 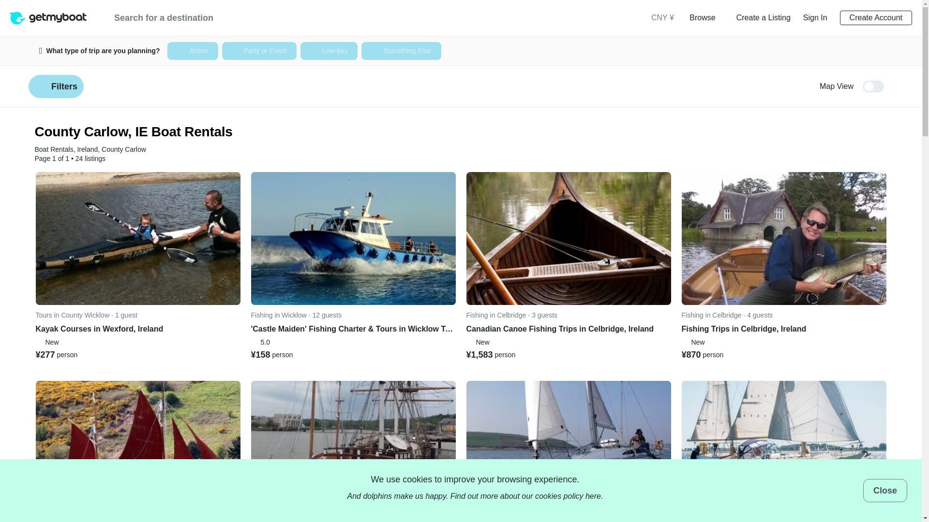 What do you see at coordinates (764, 17) in the screenshot?
I see `Create a Listing` at bounding box center [764, 17].